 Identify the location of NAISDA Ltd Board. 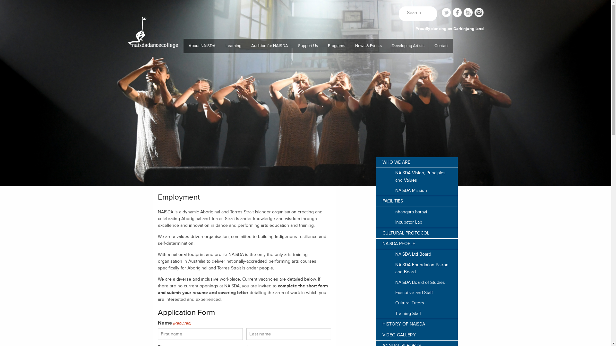
(417, 254).